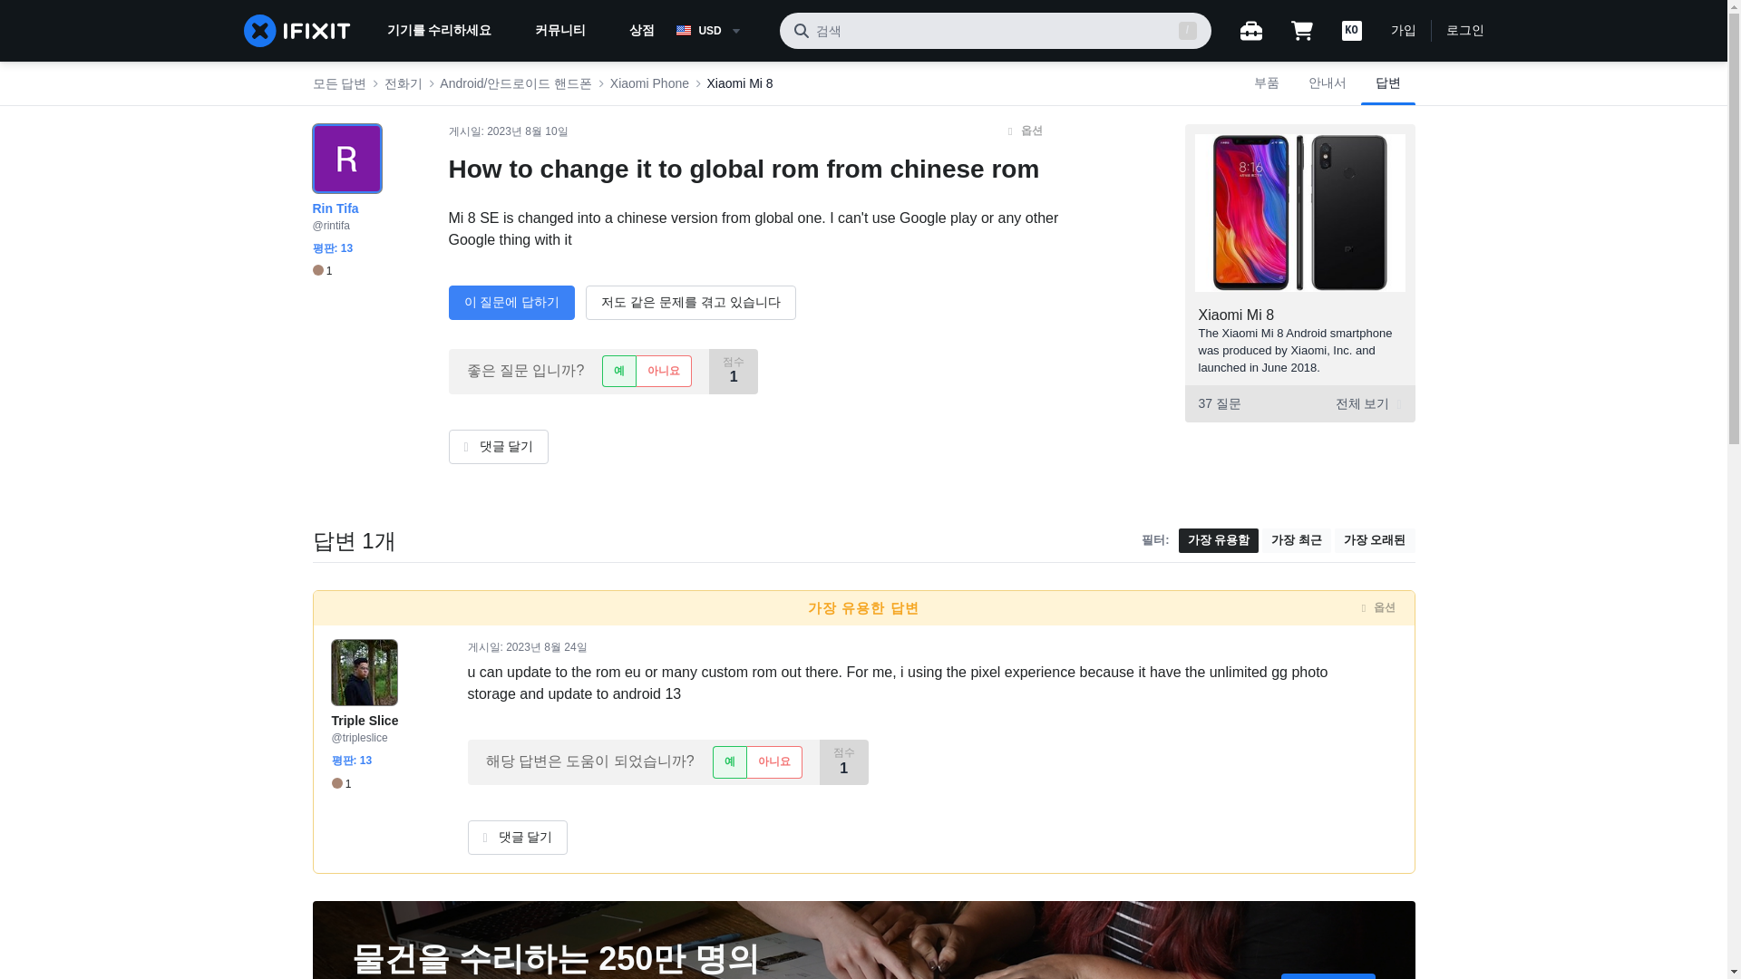 This screenshot has width=1741, height=979. Describe the element at coordinates (649, 83) in the screenshot. I see `Xiaomi Phone` at that location.